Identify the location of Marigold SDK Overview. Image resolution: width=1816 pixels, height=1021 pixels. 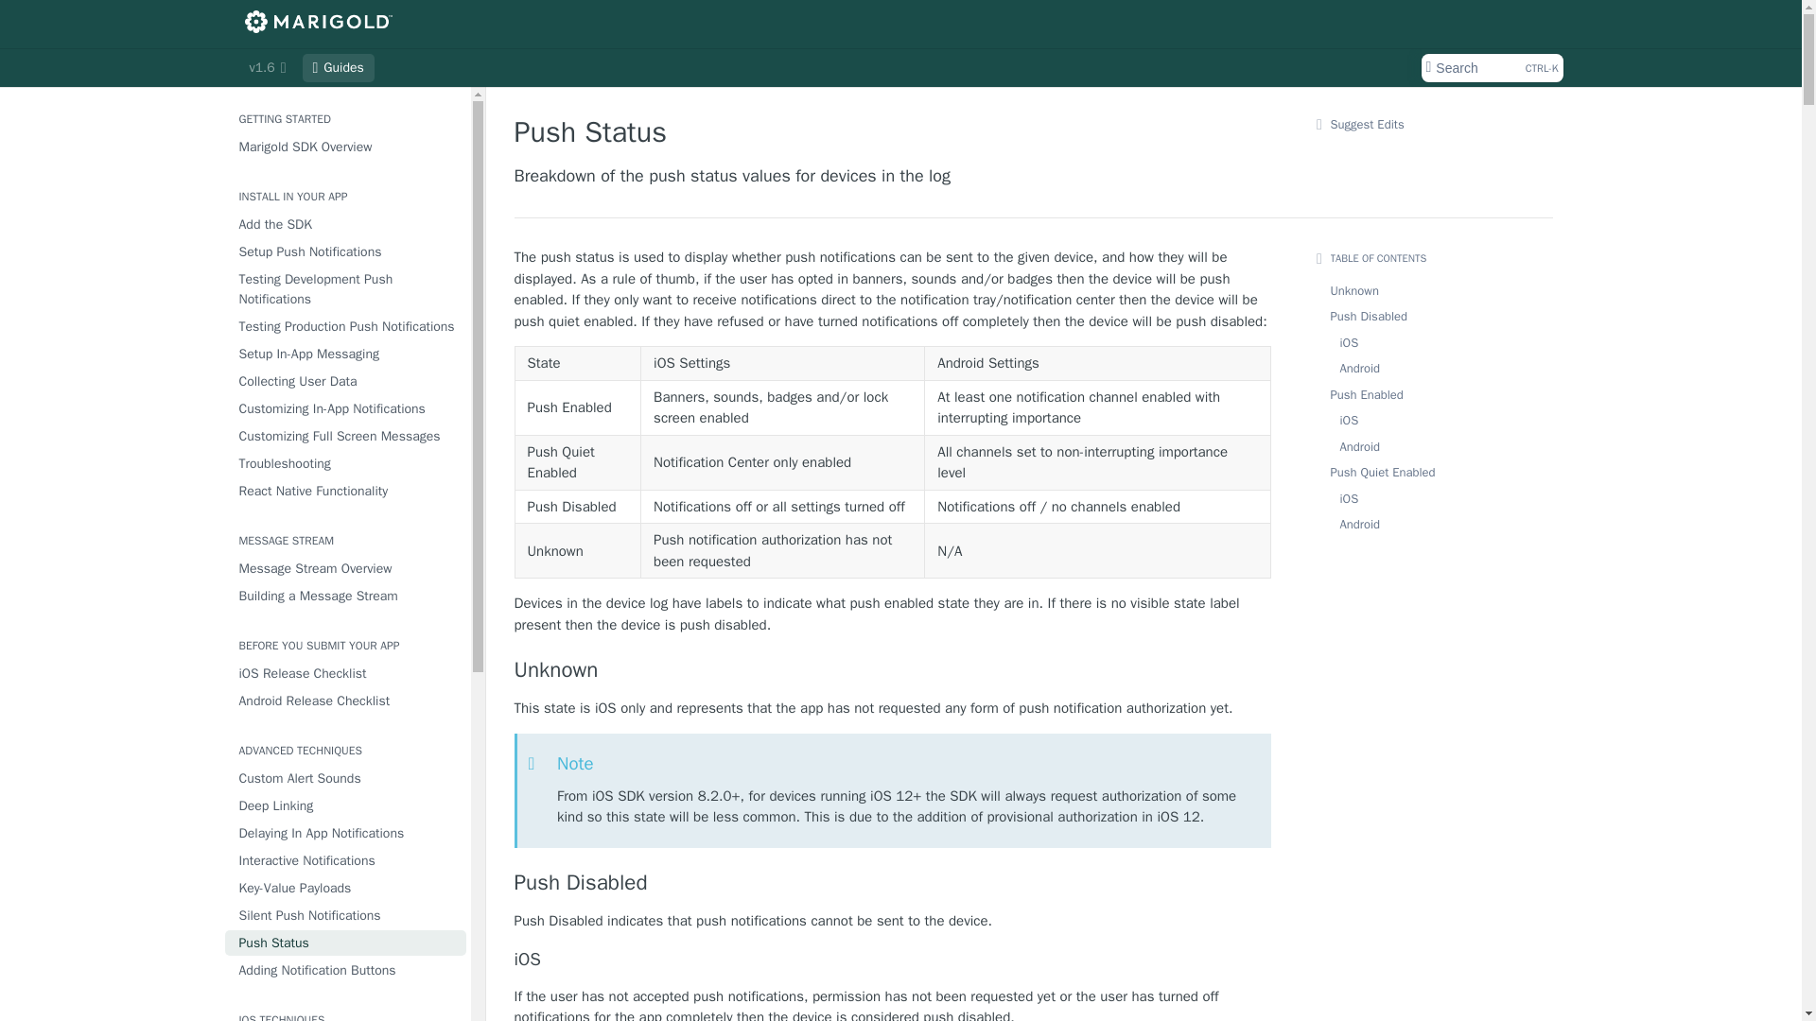
(346, 146).